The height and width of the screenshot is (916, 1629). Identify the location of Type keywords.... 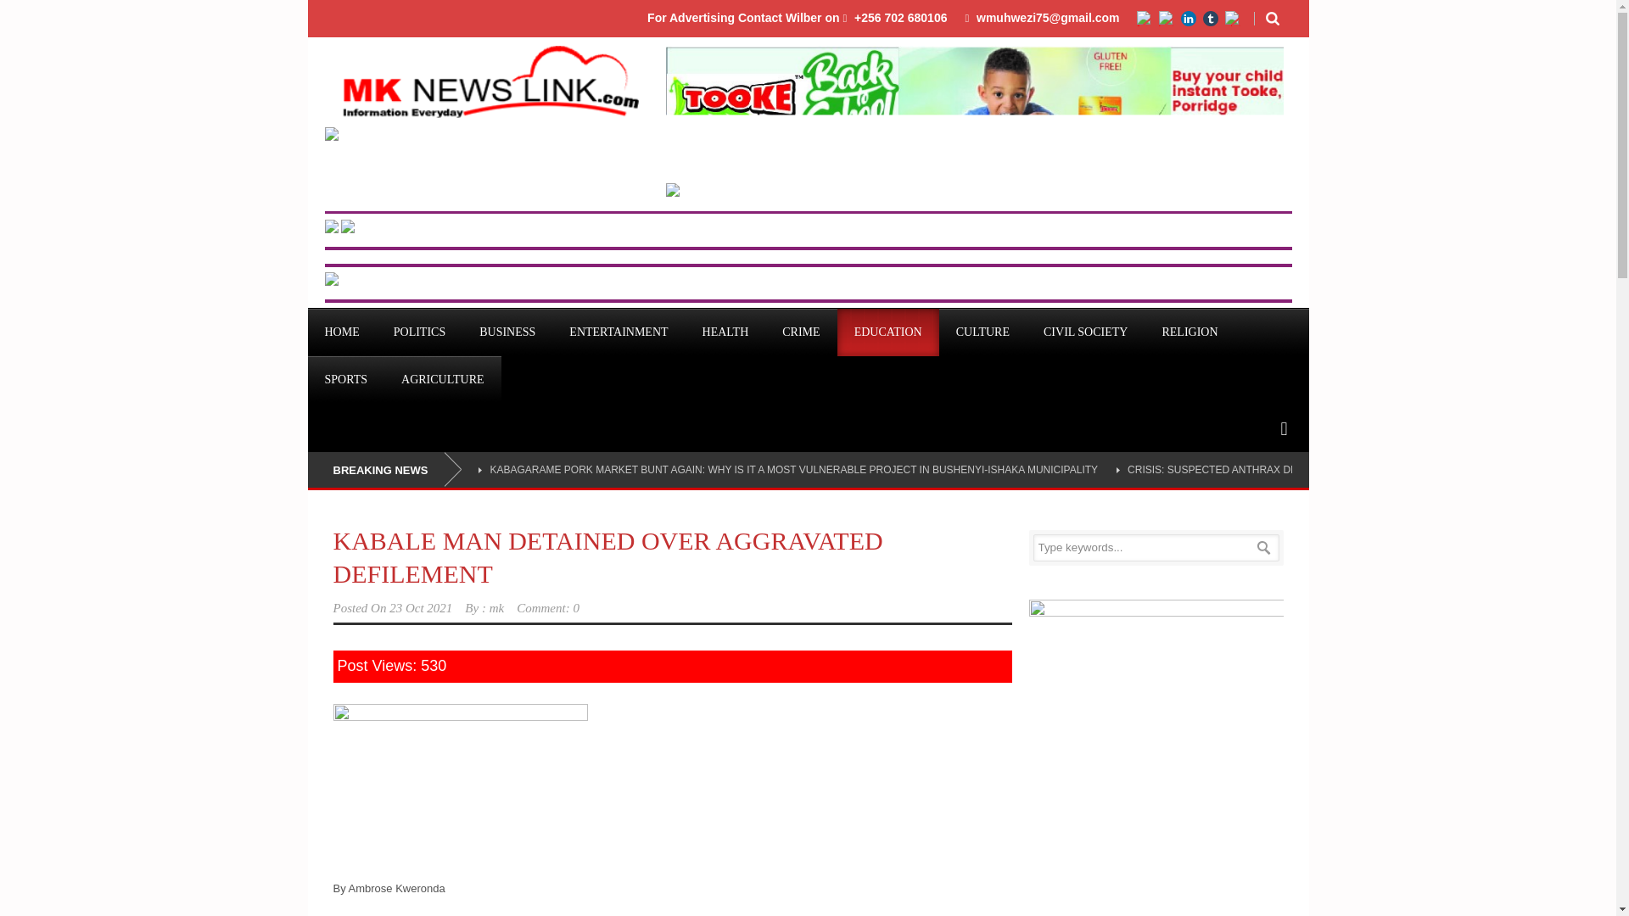
(1156, 548).